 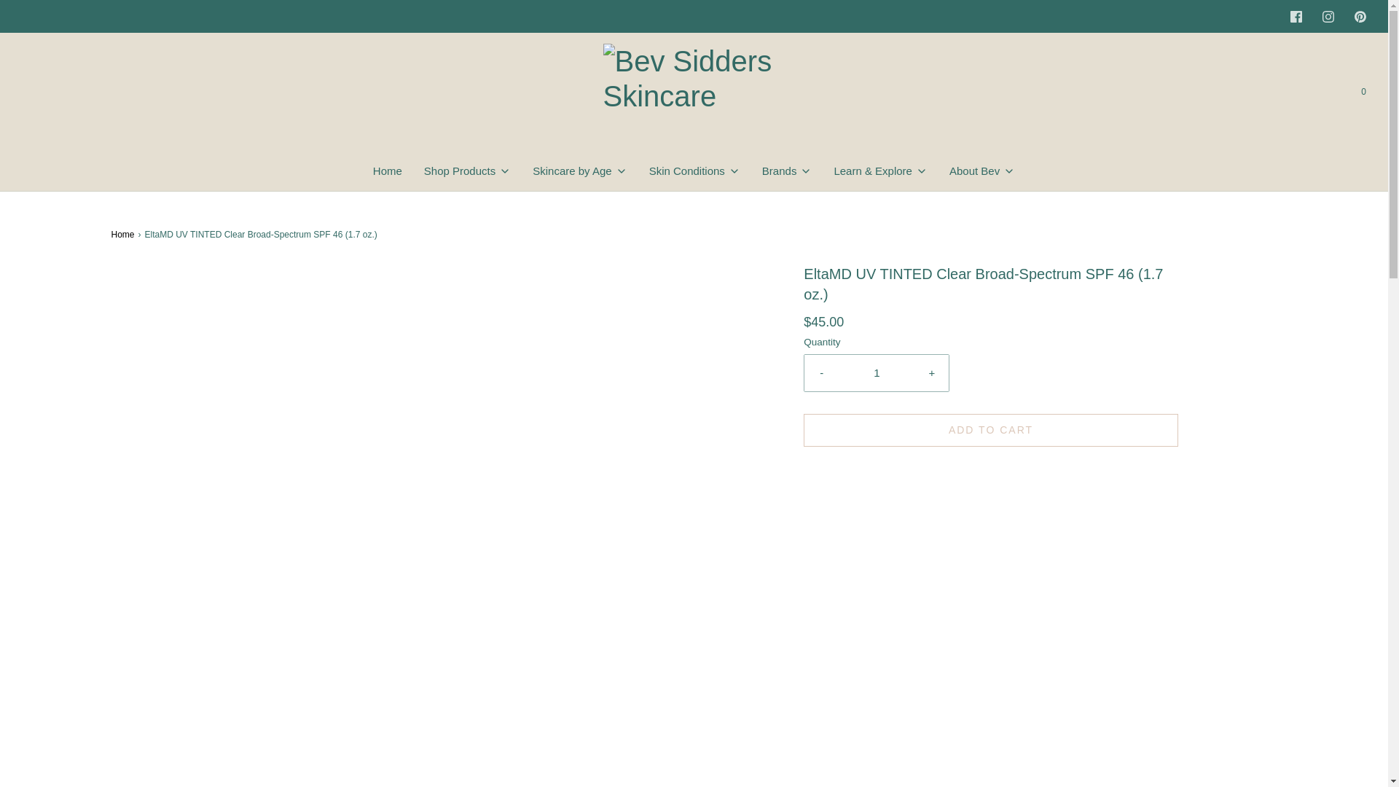 What do you see at coordinates (388, 171) in the screenshot?
I see `Home` at bounding box center [388, 171].